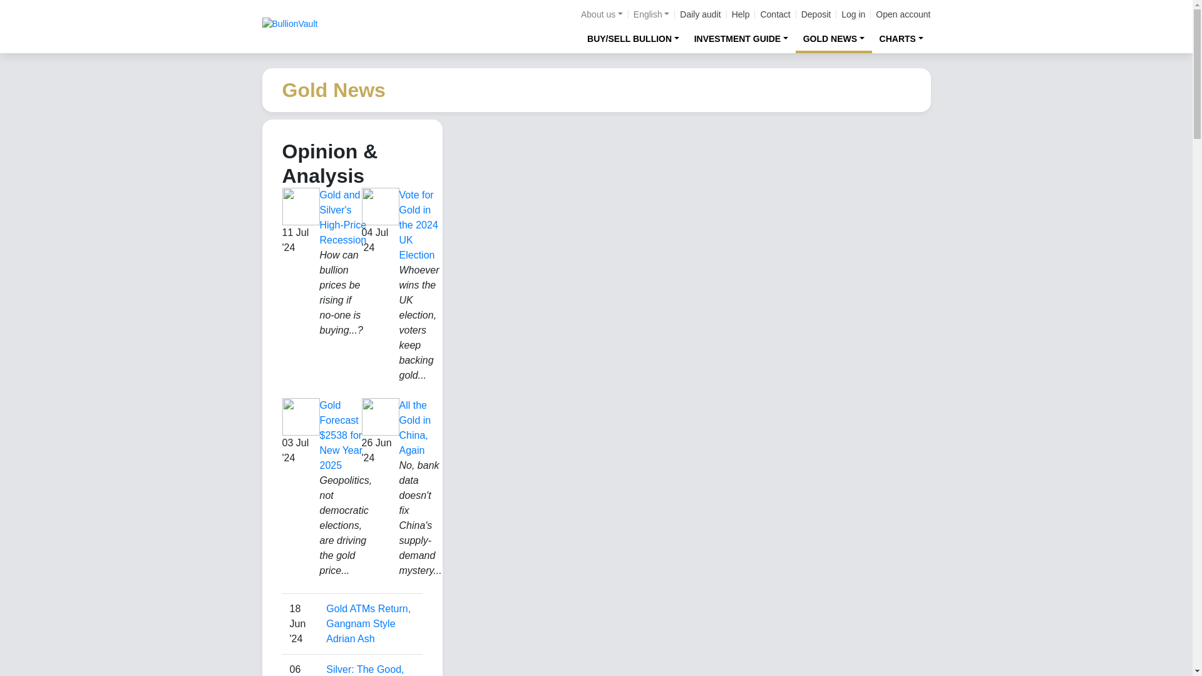 This screenshot has height=676, width=1202. I want to click on Deposit, so click(816, 14).